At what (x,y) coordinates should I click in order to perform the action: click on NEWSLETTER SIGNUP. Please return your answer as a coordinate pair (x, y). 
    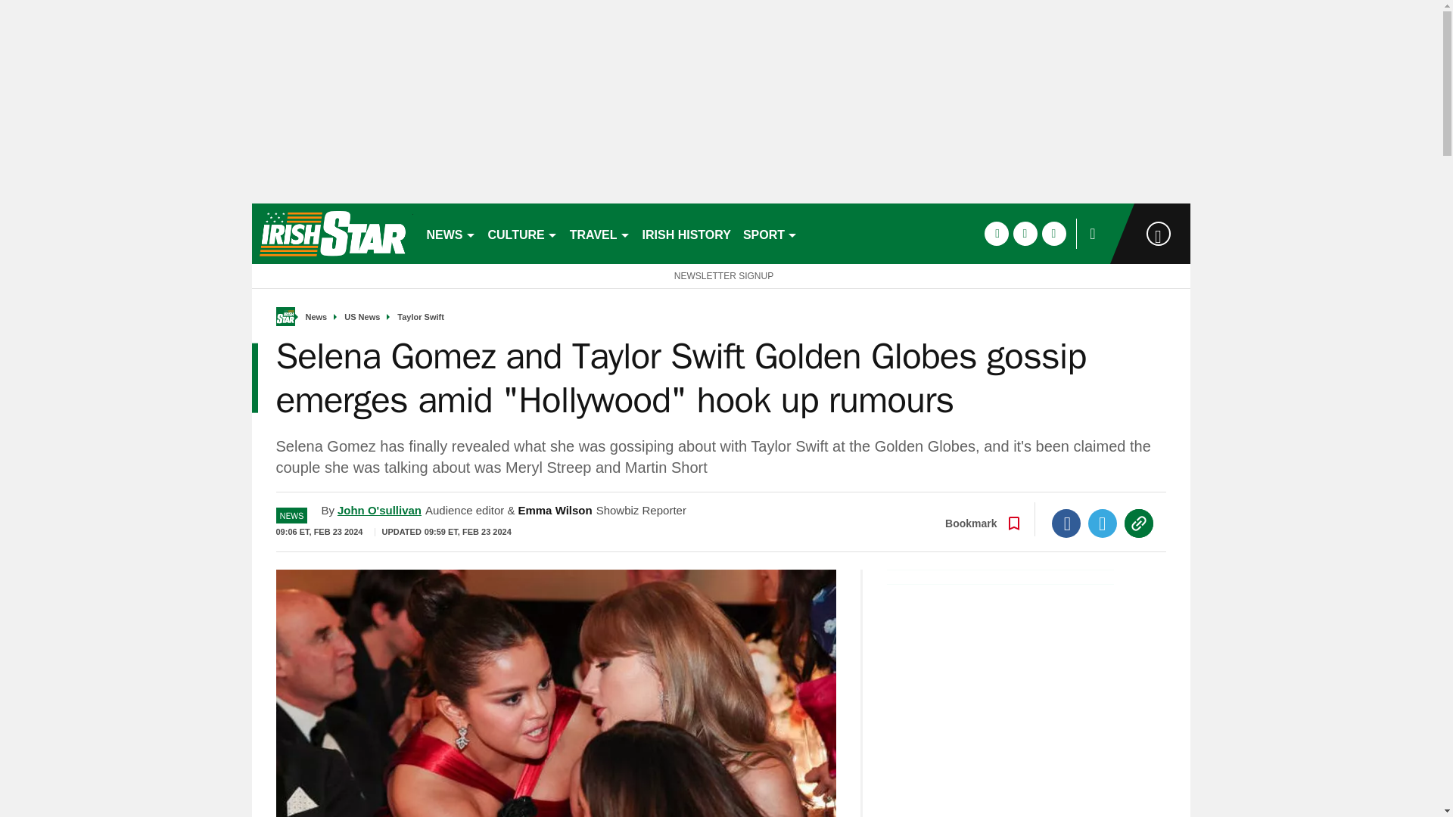
    Looking at the image, I should click on (720, 275).